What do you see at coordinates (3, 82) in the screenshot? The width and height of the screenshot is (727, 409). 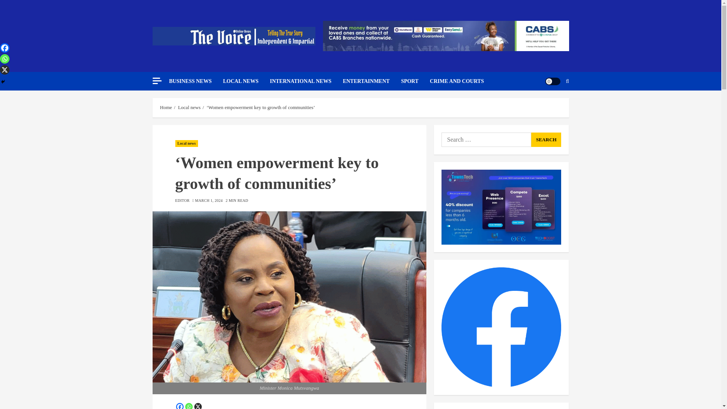 I see `Hide` at bounding box center [3, 82].